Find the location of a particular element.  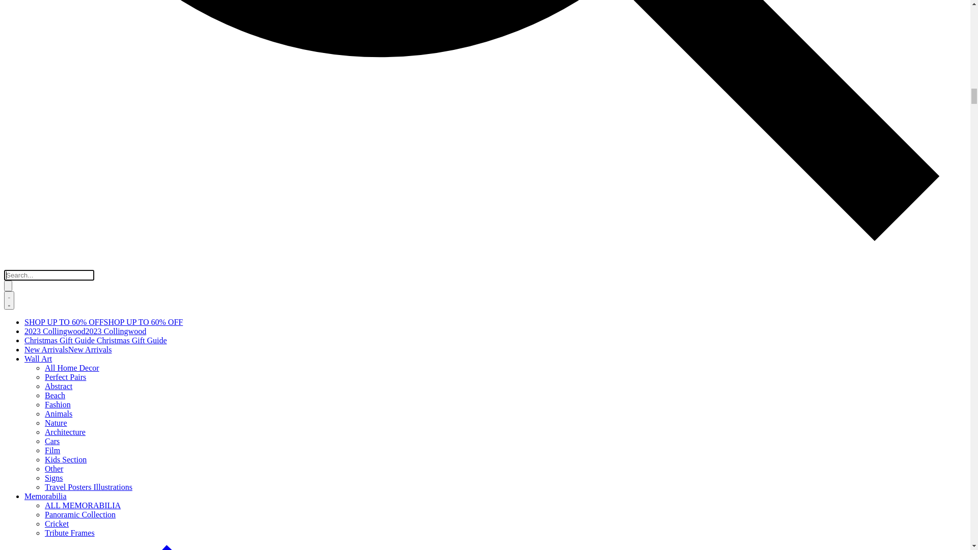

Travel Posters Illustrations is located at coordinates (48, 195).